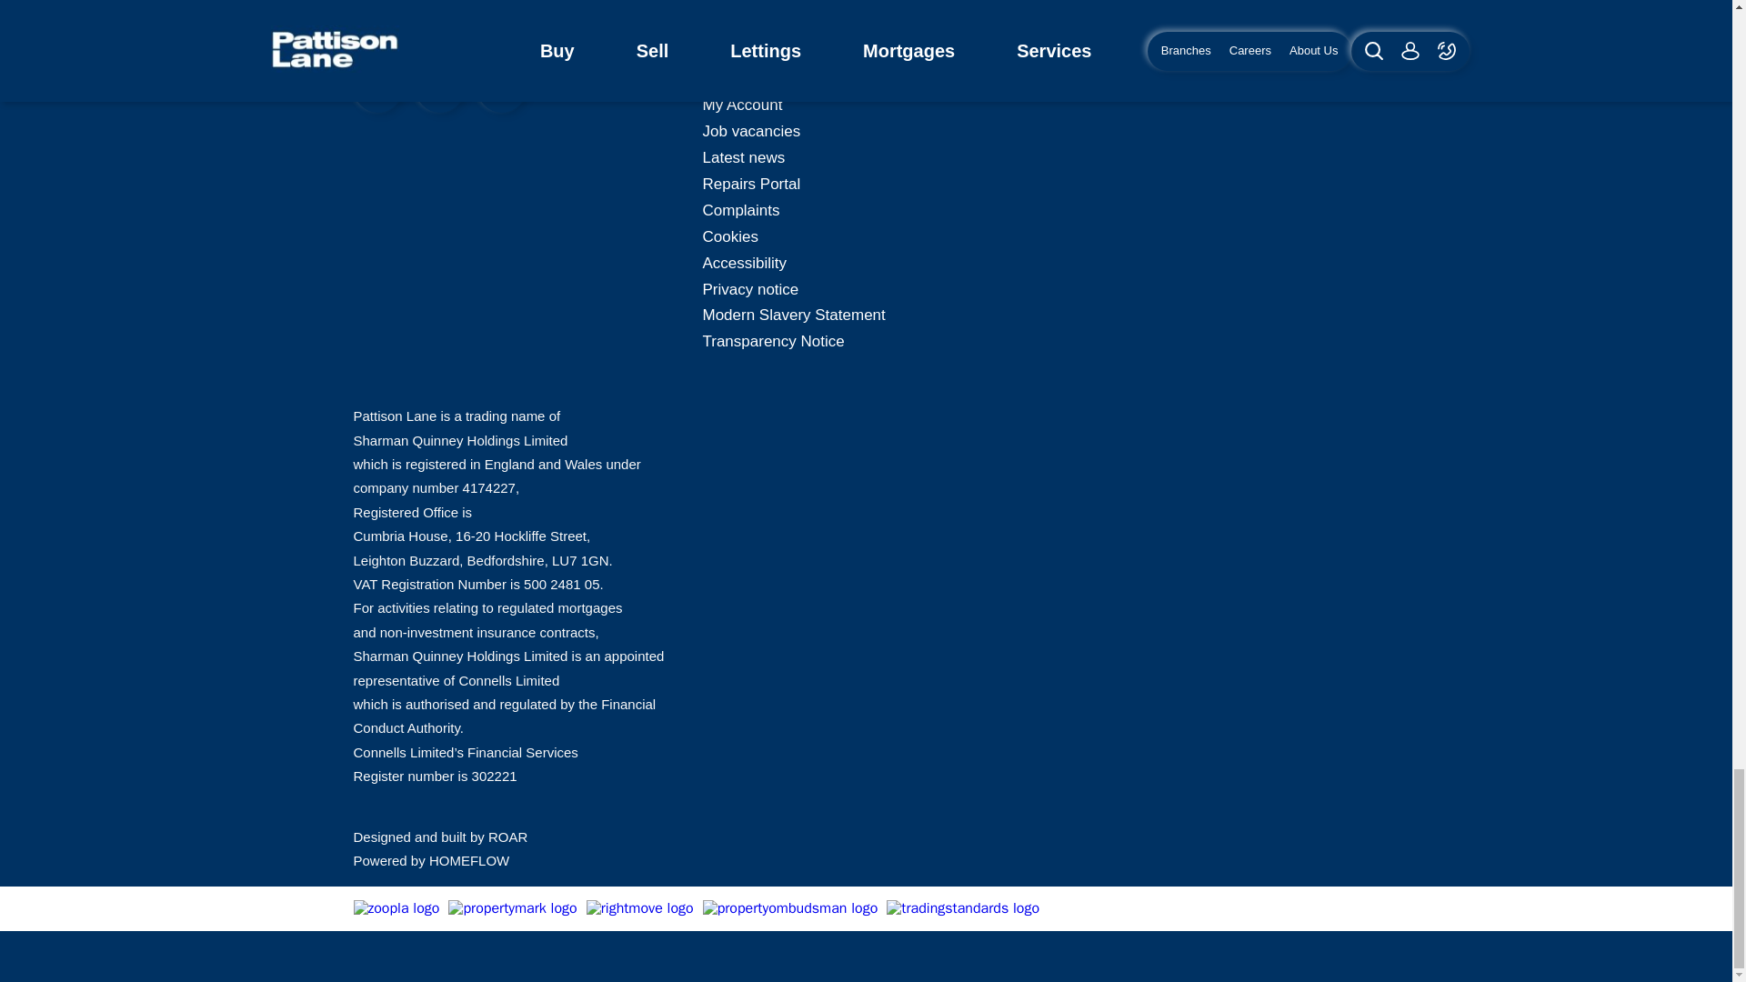 This screenshot has height=982, width=1746. Describe the element at coordinates (790, 907) in the screenshot. I see `propertyombudsman` at that location.